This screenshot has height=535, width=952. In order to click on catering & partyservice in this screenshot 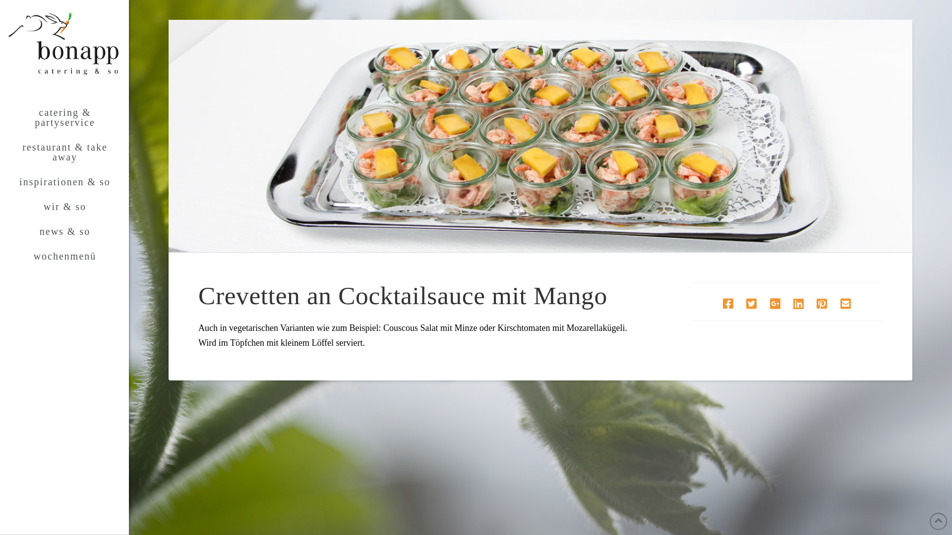, I will do `click(64, 117)`.